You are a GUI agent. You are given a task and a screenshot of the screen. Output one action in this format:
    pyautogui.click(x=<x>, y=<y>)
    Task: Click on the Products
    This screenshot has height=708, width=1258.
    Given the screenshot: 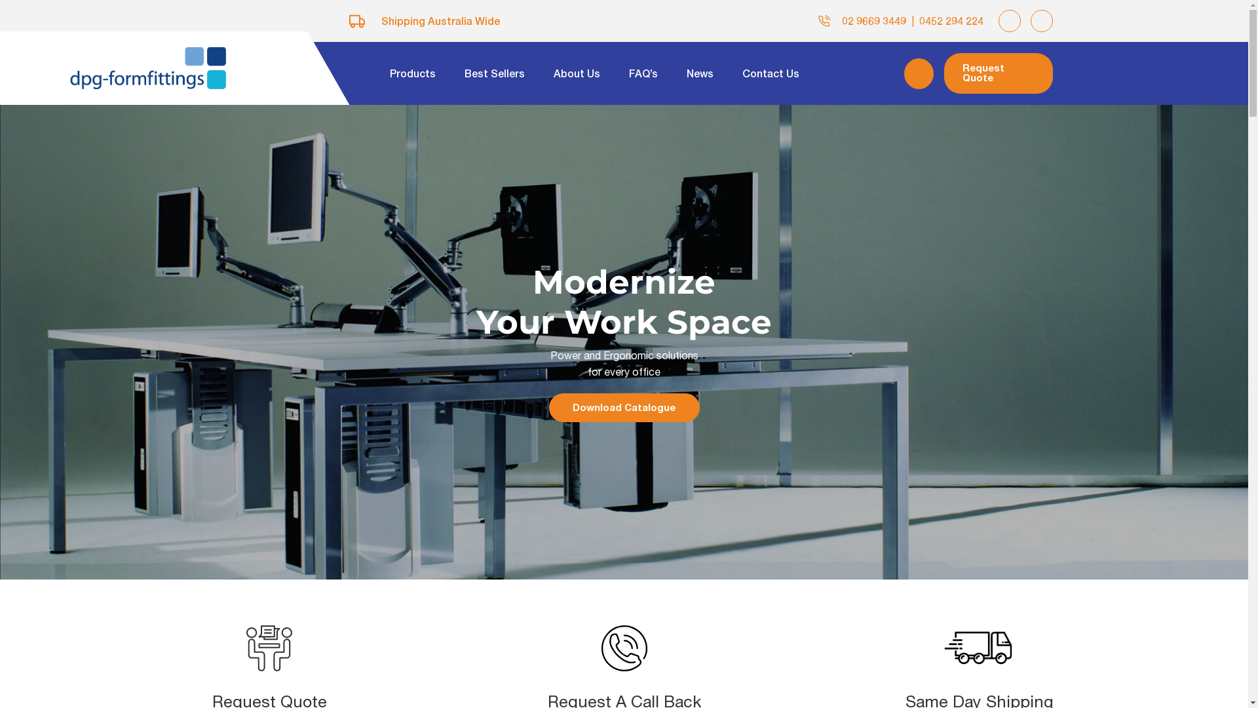 What is the action you would take?
    pyautogui.click(x=413, y=73)
    